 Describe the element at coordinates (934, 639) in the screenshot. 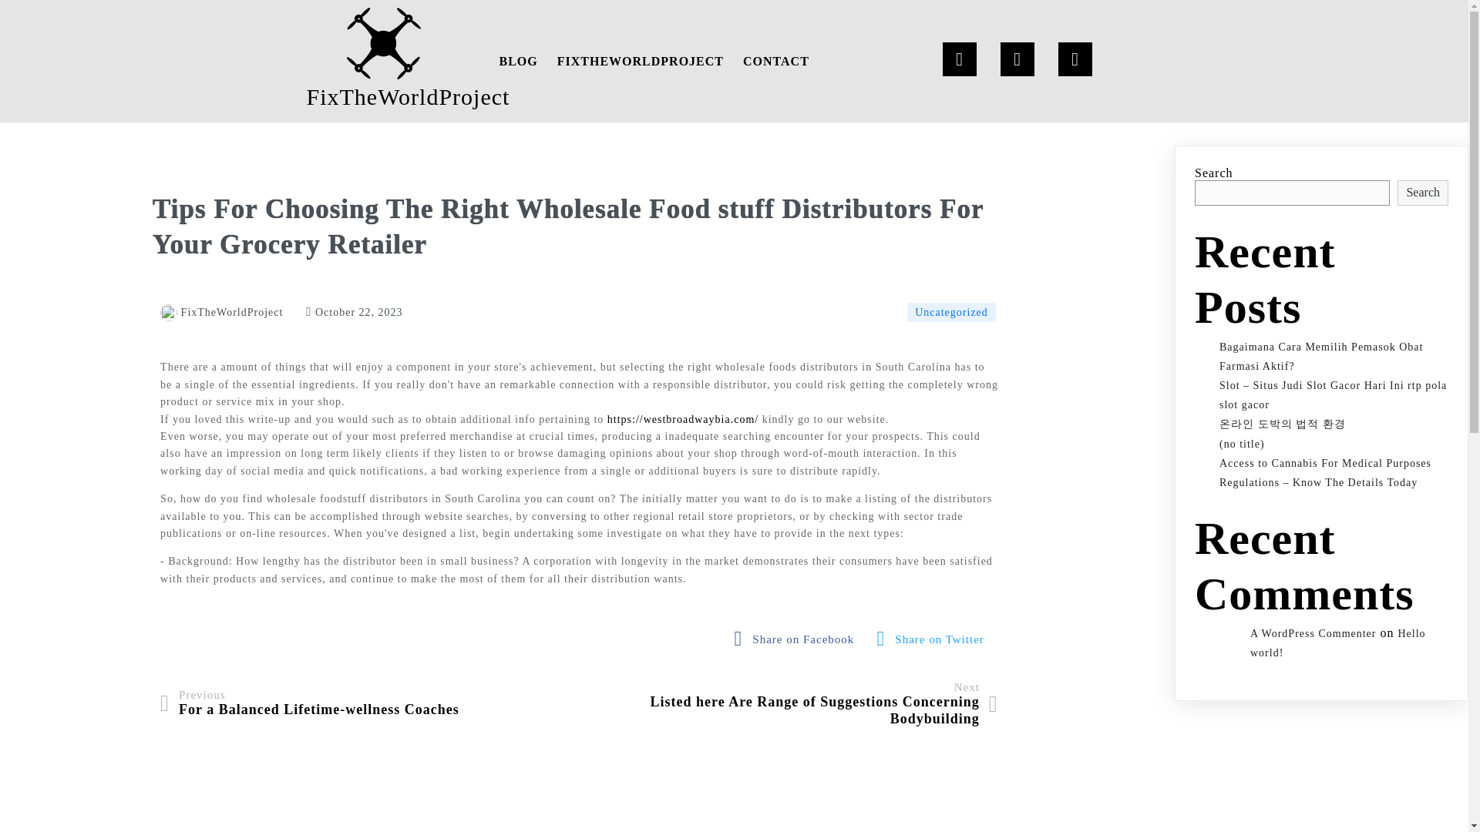

I see `fab fa-twitter-square` at that location.